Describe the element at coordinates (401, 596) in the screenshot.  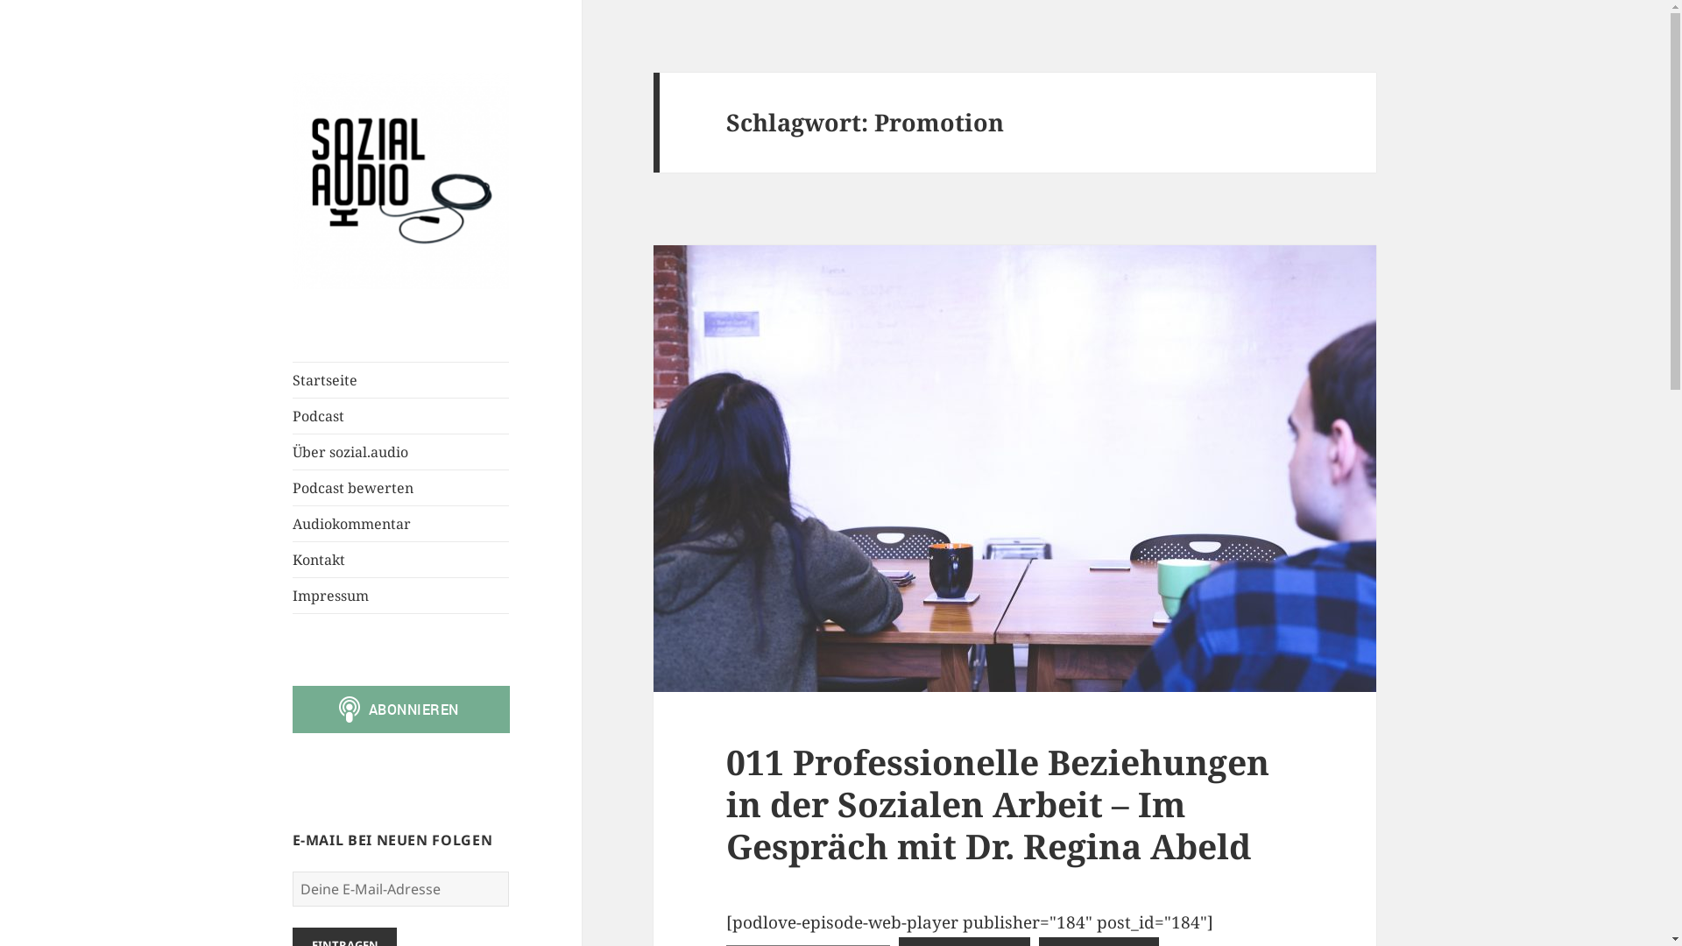
I see `Impressum` at that location.